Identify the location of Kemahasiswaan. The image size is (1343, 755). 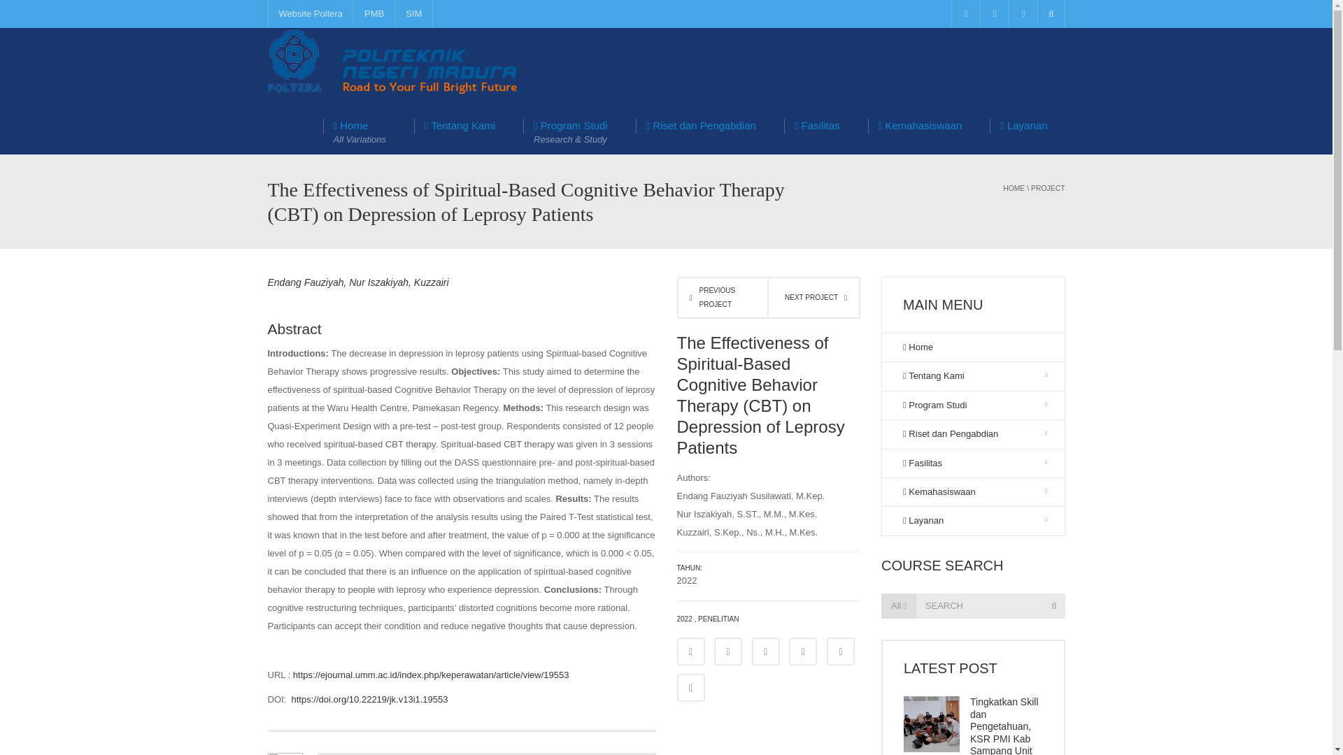
(929, 126).